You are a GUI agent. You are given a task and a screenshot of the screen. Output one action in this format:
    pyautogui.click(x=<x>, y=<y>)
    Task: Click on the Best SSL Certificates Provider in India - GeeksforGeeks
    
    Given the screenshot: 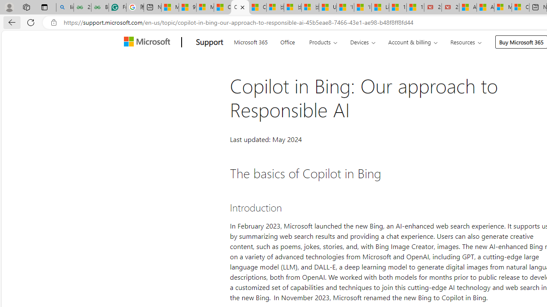 What is the action you would take?
    pyautogui.click(x=100, y=8)
    